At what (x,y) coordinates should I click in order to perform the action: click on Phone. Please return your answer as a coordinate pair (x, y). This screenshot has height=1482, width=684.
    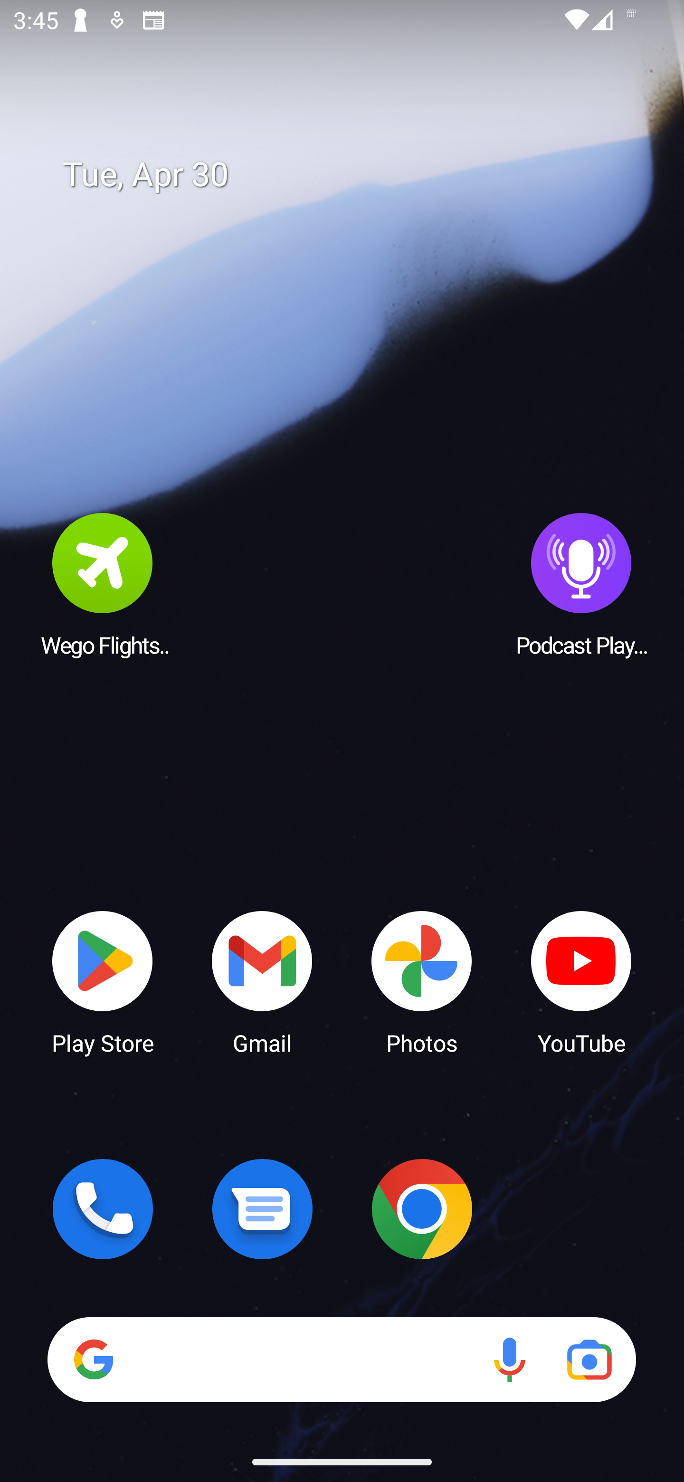
    Looking at the image, I should click on (103, 1209).